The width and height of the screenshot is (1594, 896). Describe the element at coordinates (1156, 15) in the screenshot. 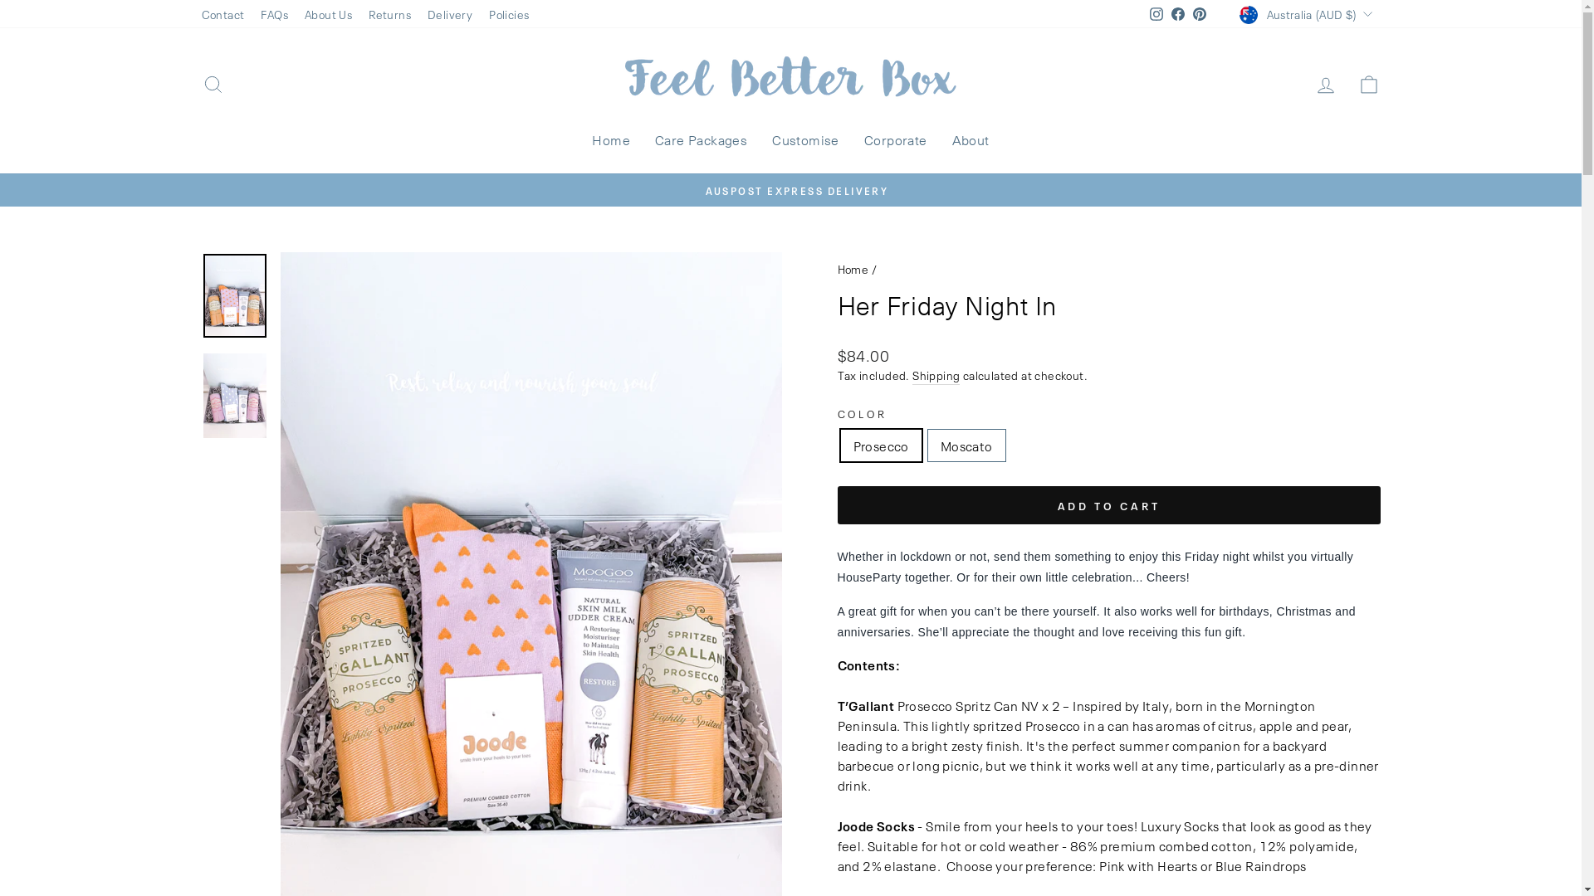

I see `Instagram` at that location.